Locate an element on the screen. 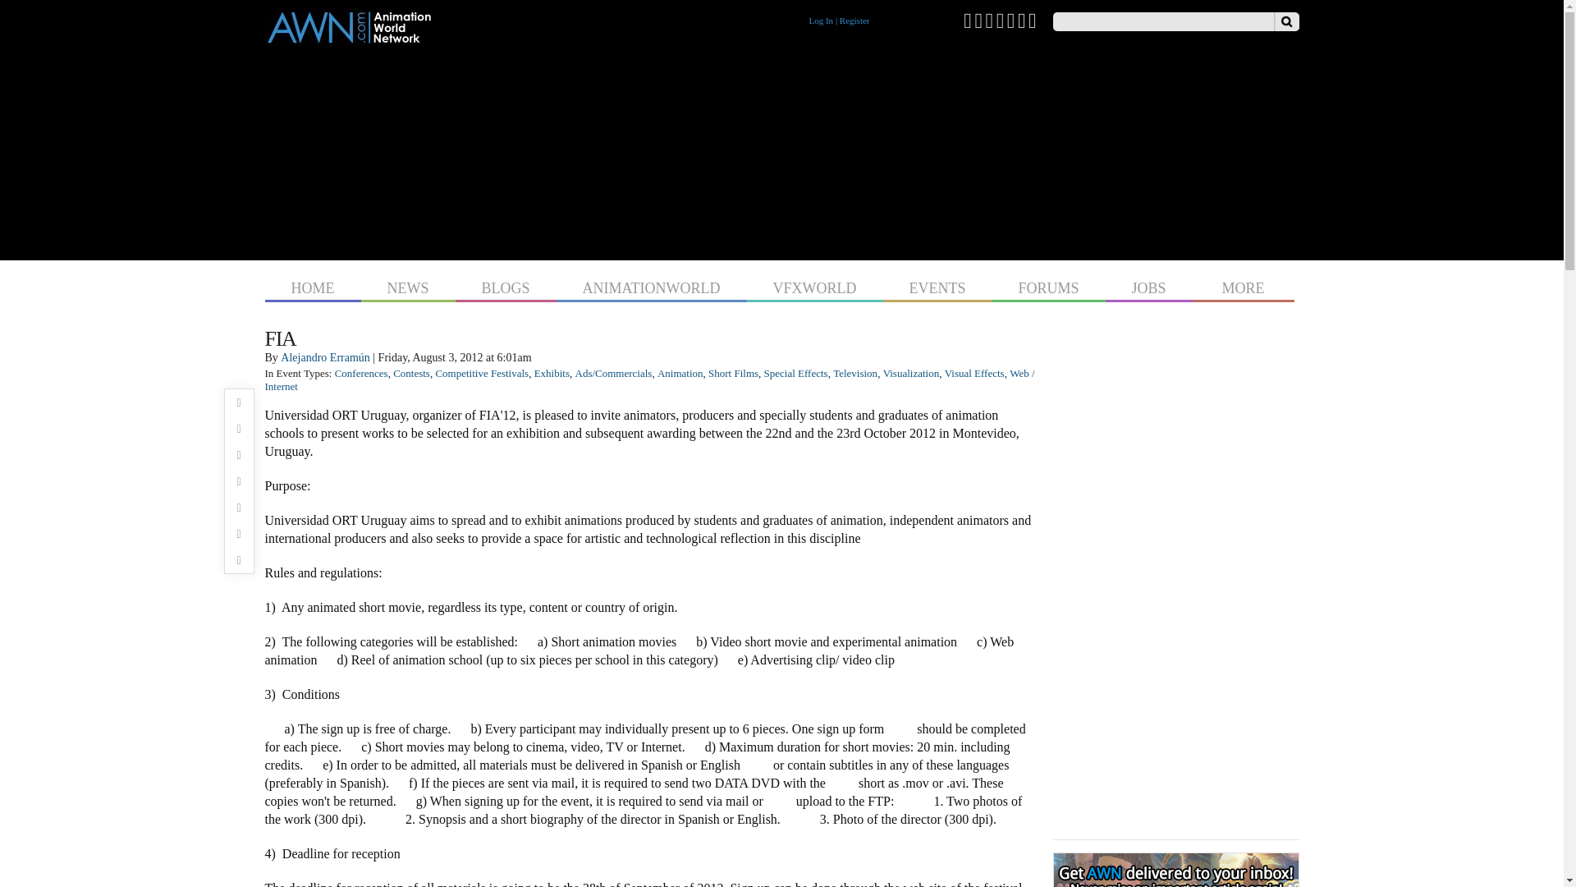 Image resolution: width=1576 pixels, height=887 pixels. MORE is located at coordinates (1243, 286).